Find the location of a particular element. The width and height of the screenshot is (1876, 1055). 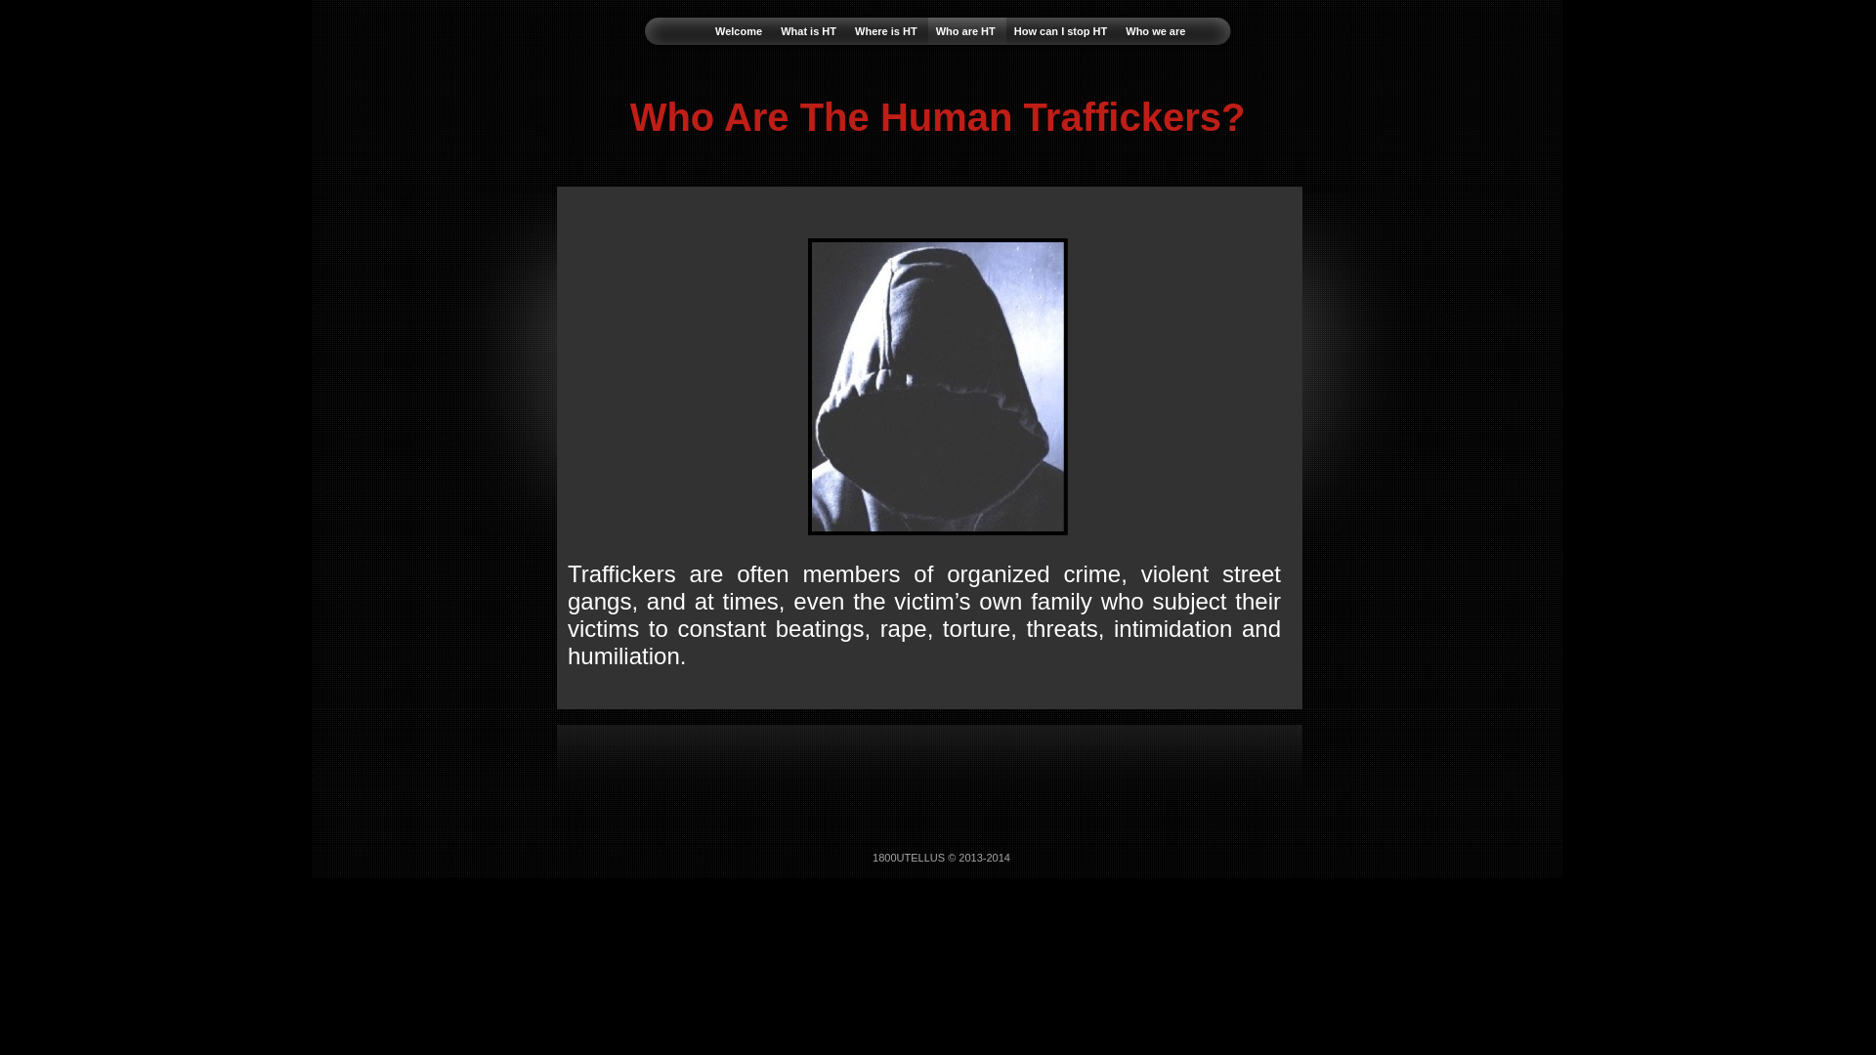

Welcome is located at coordinates (741, 31).